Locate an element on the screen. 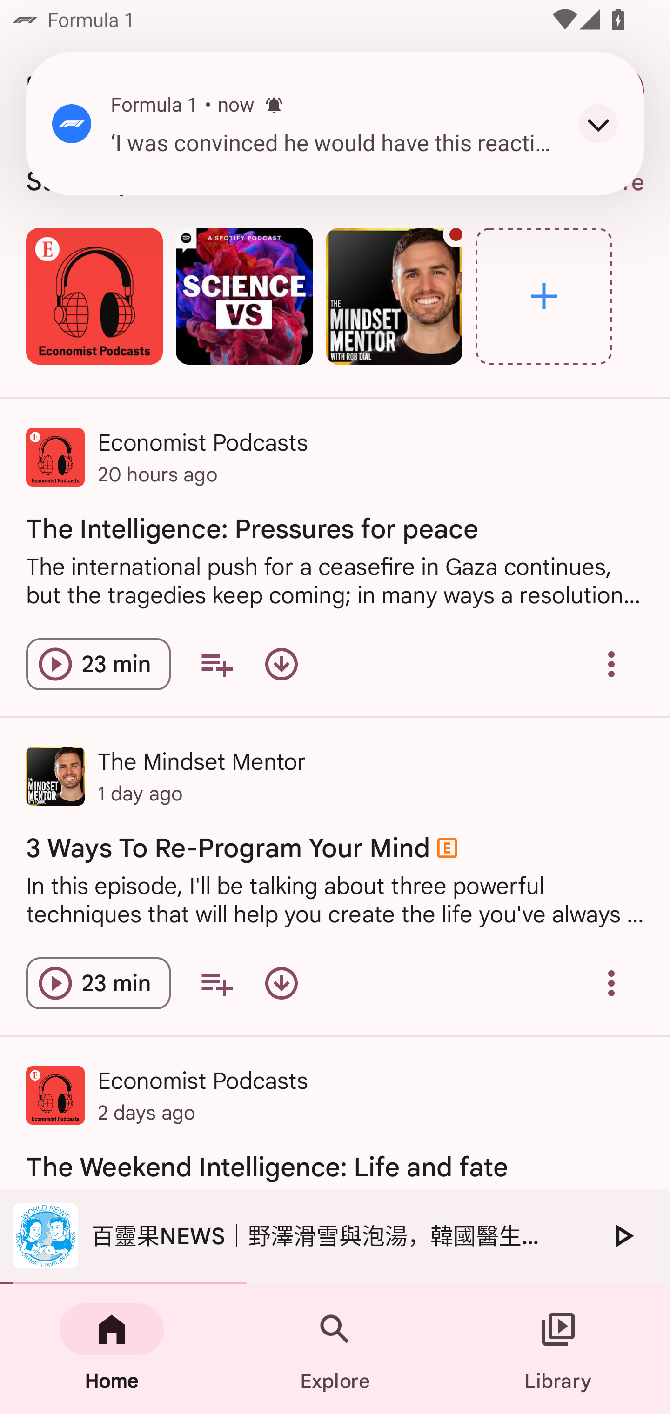 This screenshot has width=670, height=1414. Overflow menu is located at coordinates (611, 983).